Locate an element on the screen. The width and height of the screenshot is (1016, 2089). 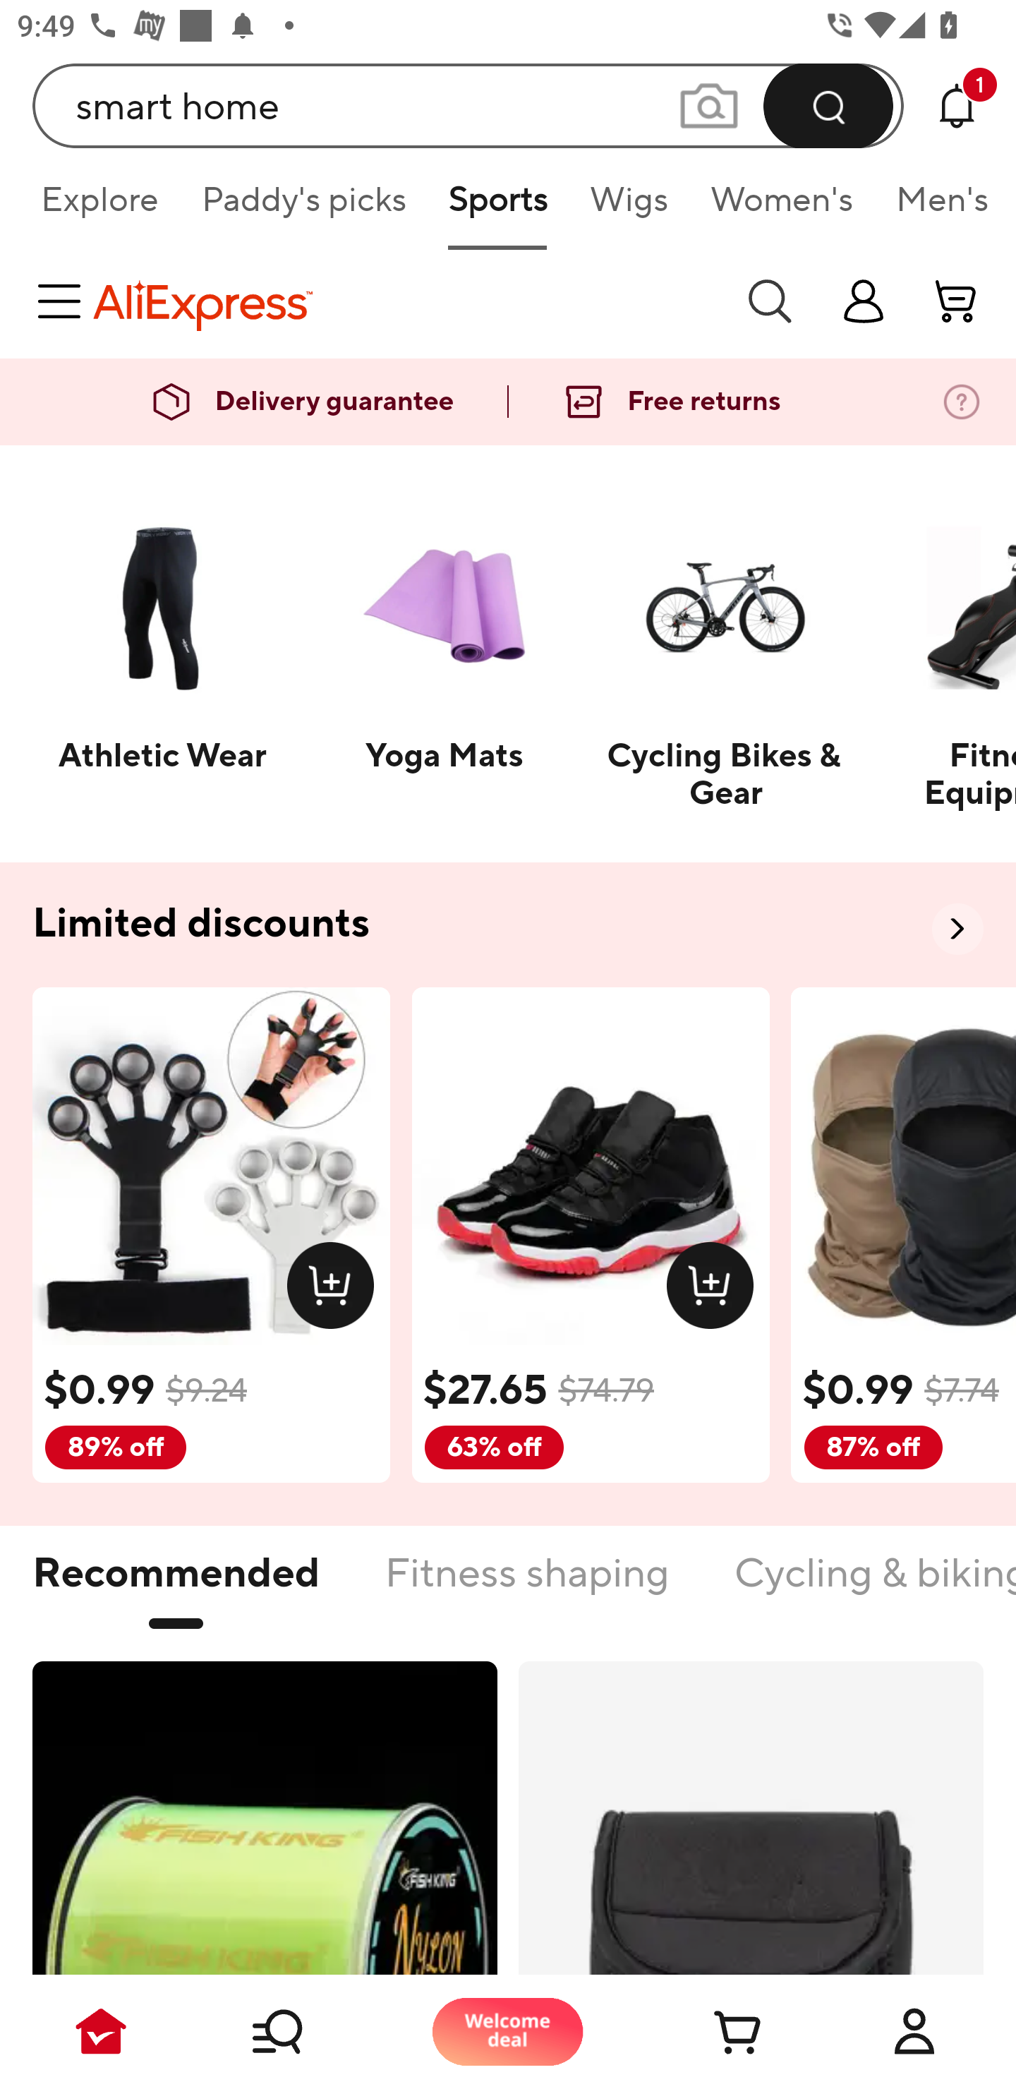
Account is located at coordinates (914, 2031).